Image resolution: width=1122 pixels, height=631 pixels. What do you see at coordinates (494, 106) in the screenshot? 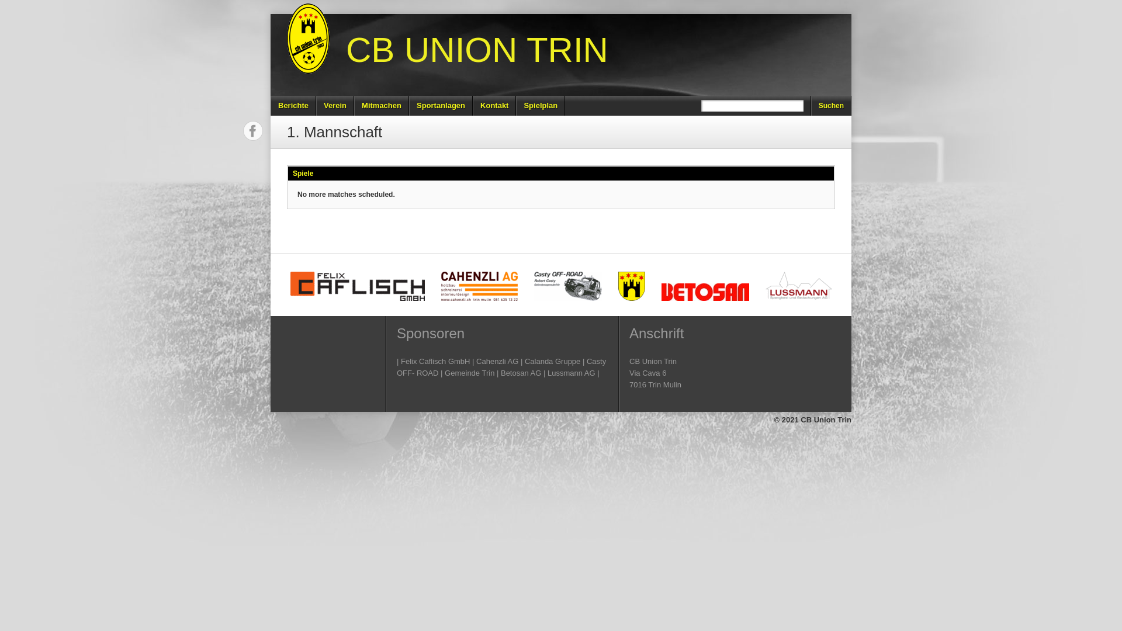
I see `Kontakt` at bounding box center [494, 106].